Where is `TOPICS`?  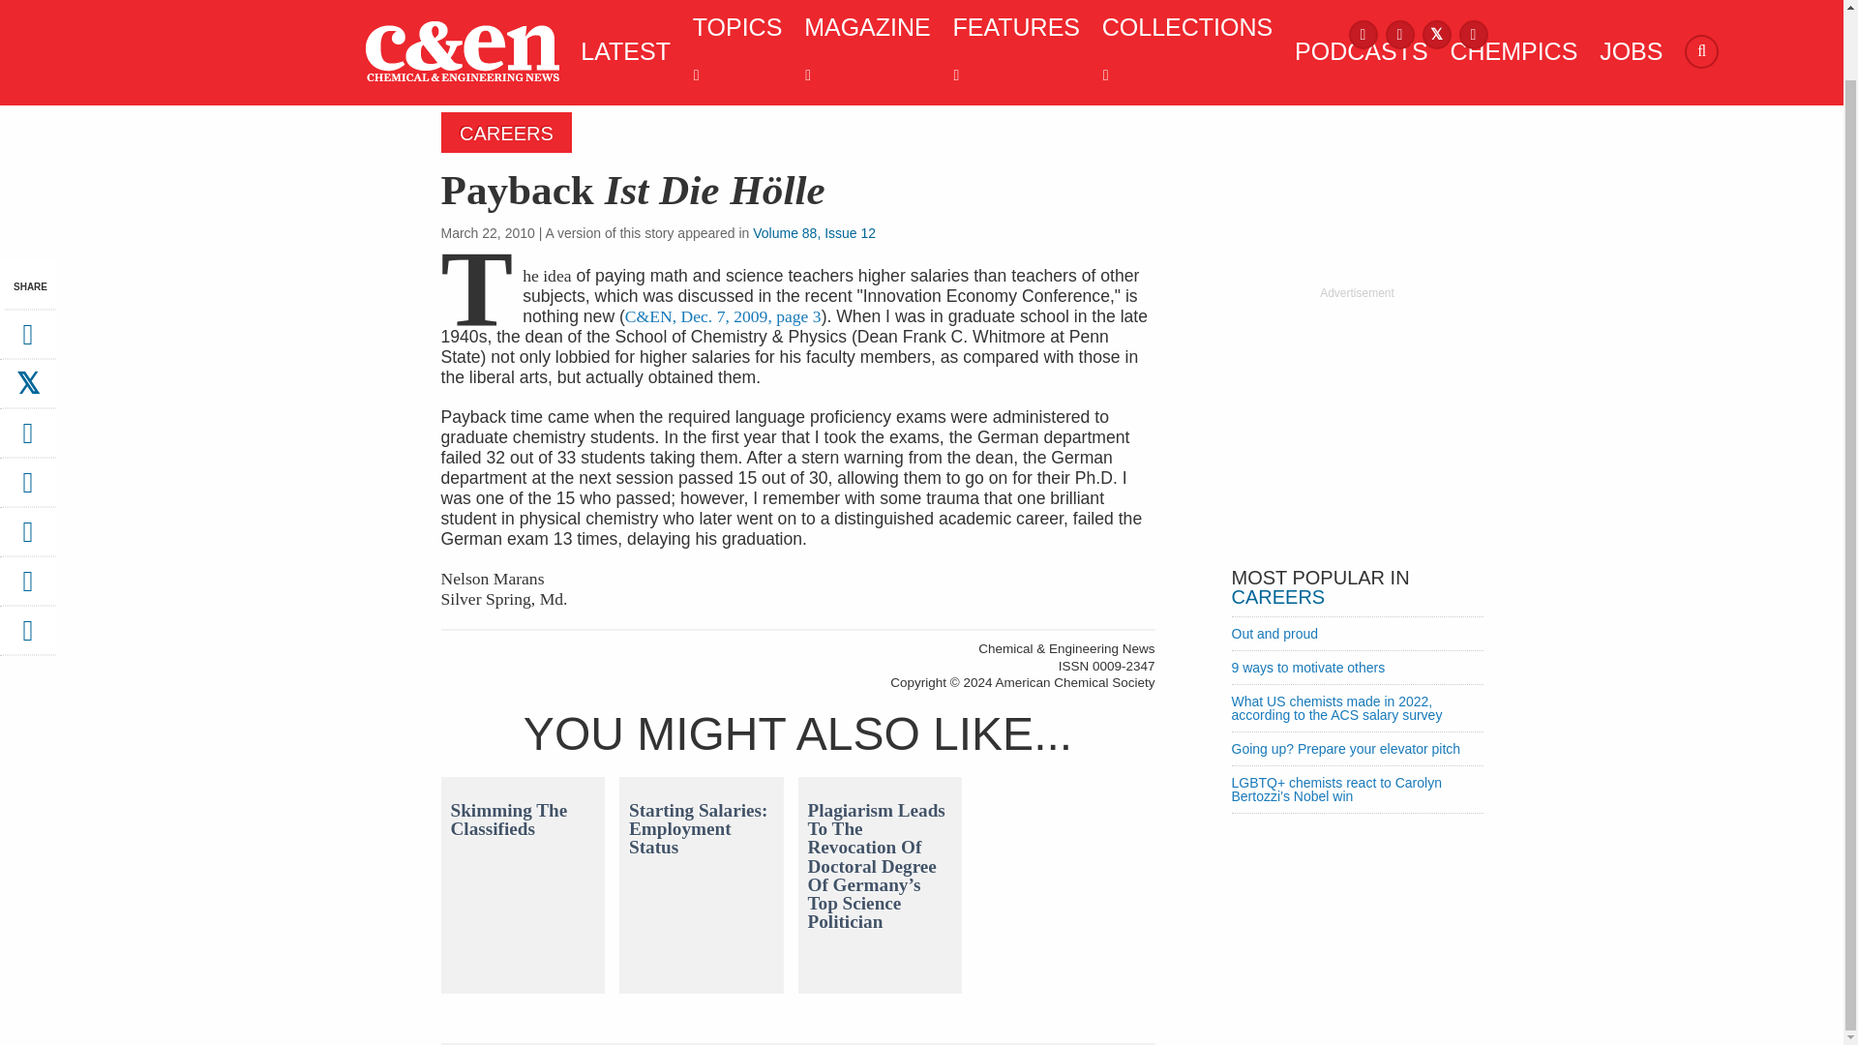
TOPICS is located at coordinates (733, 50).